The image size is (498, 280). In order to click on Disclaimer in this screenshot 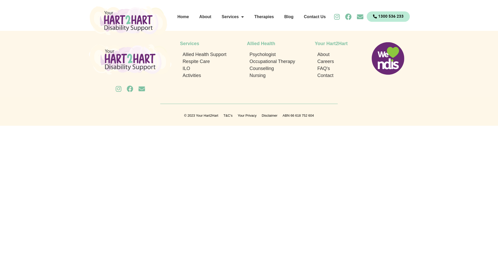, I will do `click(270, 116)`.